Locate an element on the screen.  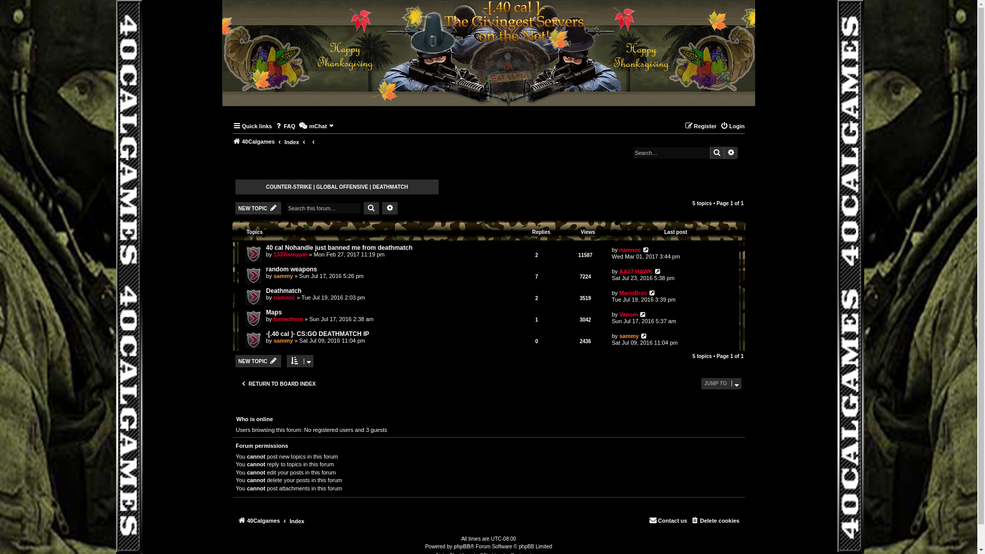
1337ismypin is located at coordinates (290, 254).